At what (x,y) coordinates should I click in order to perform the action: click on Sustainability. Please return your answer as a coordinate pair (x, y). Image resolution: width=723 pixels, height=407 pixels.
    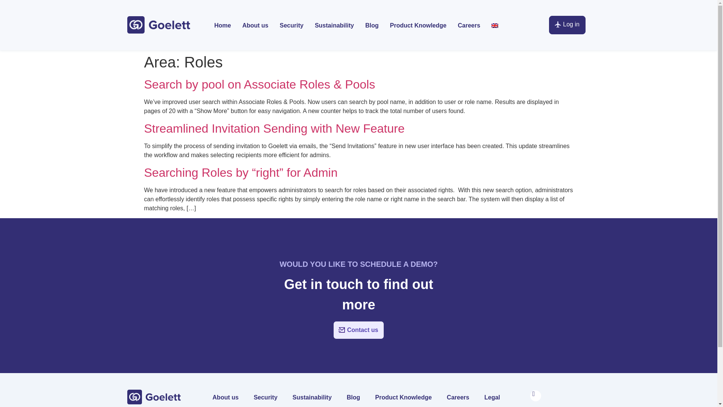
    Looking at the image, I should click on (334, 26).